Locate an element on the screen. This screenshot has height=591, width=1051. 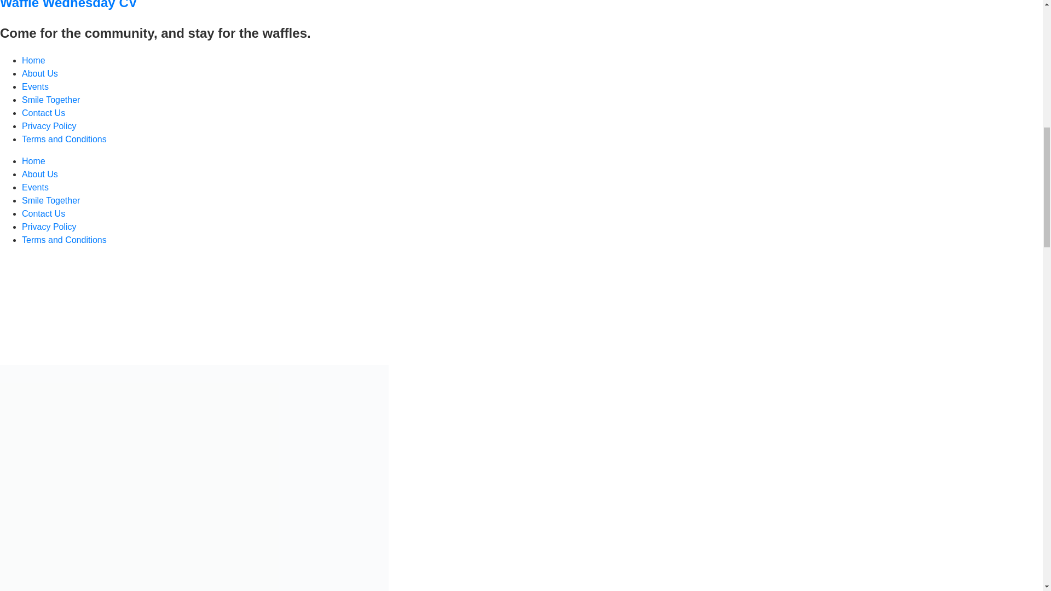
Smile Together is located at coordinates (50, 100).